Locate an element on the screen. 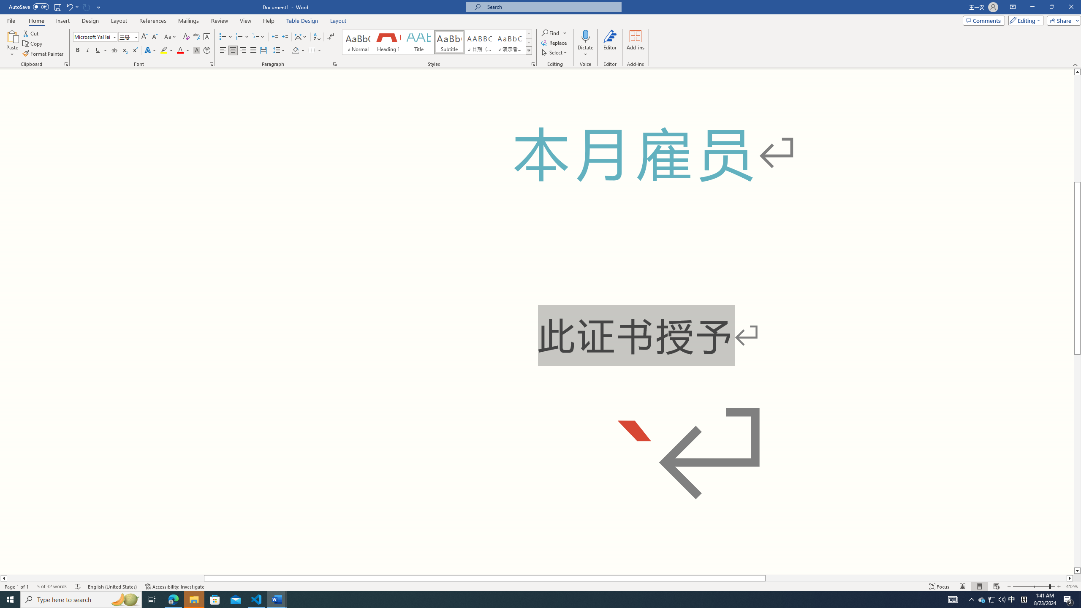 The image size is (1081, 608). Bullets is located at coordinates (223, 37).